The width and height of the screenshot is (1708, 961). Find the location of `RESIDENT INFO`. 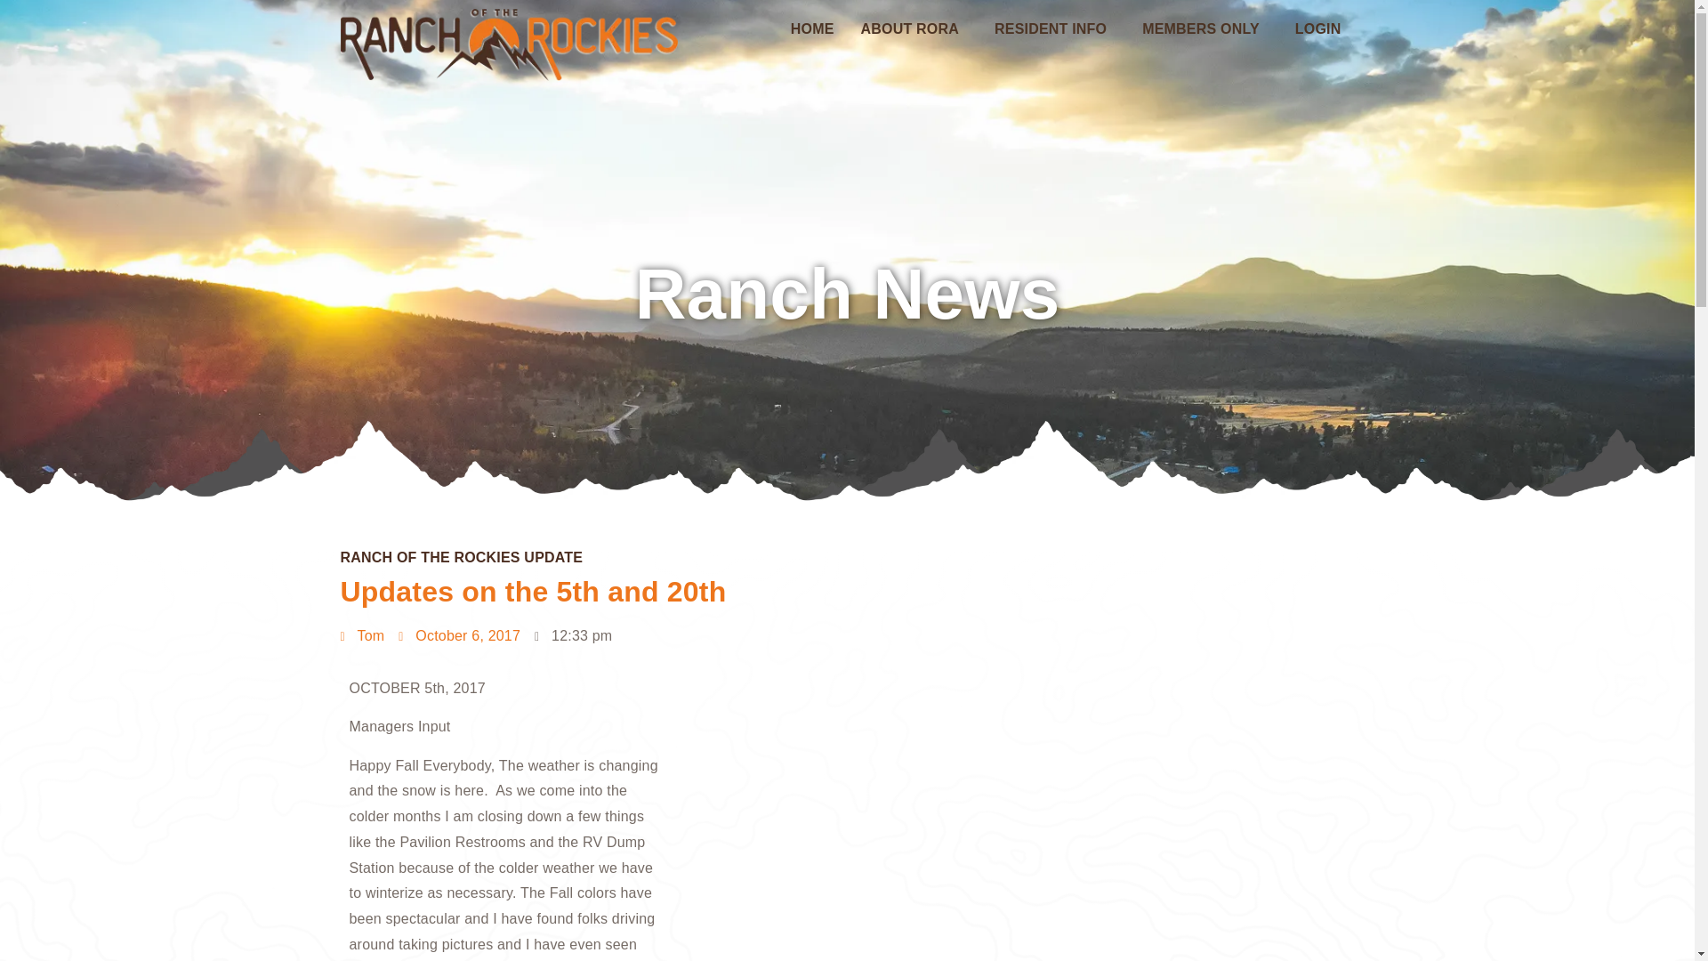

RESIDENT INFO is located at coordinates (1055, 28).